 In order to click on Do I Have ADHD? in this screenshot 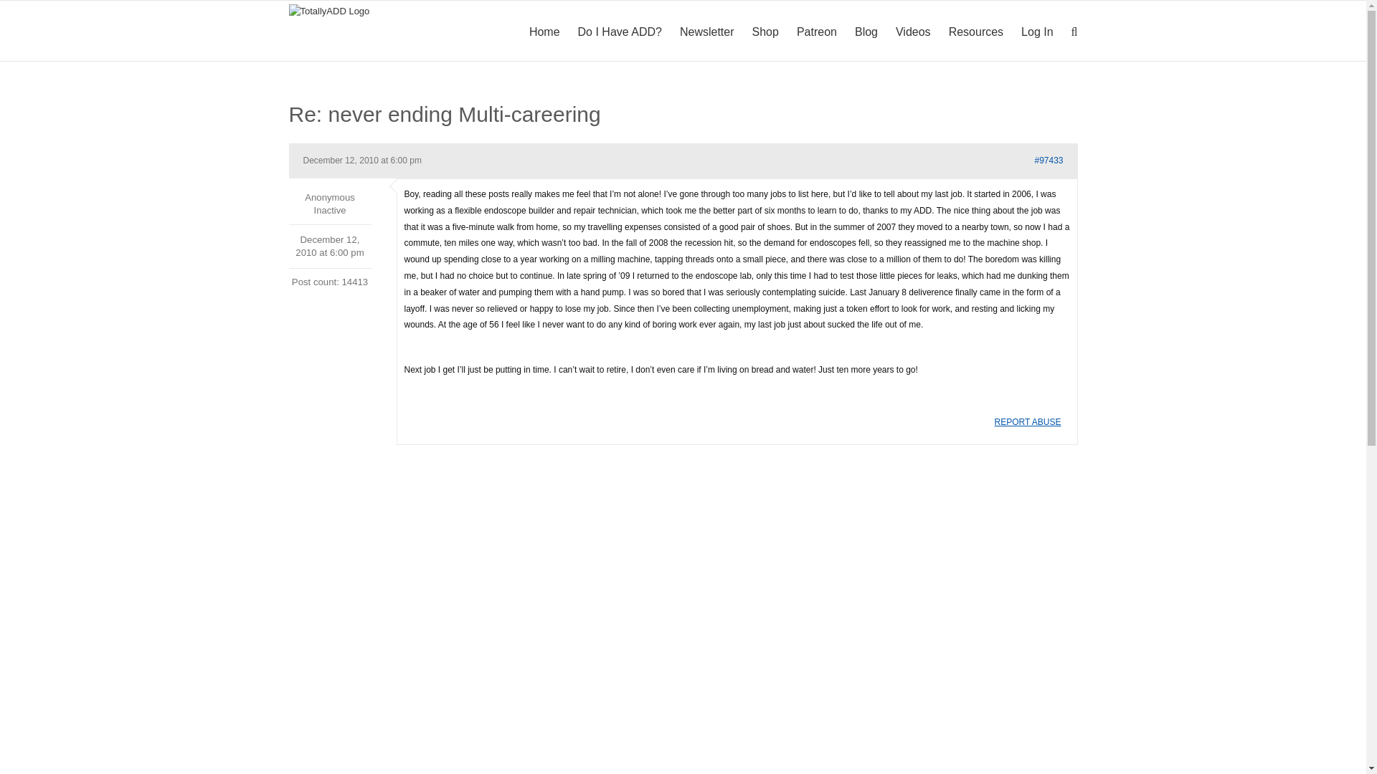, I will do `click(620, 31)`.